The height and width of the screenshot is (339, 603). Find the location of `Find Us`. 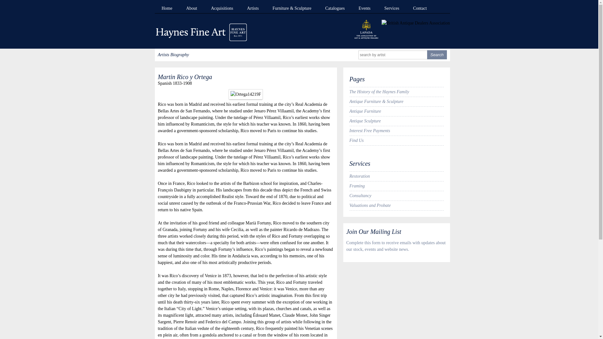

Find Us is located at coordinates (396, 141).